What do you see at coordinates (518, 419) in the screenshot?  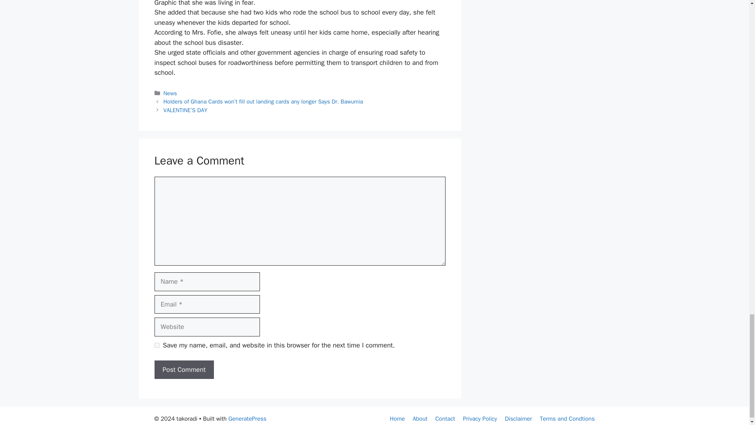 I see `Disclaimer` at bounding box center [518, 419].